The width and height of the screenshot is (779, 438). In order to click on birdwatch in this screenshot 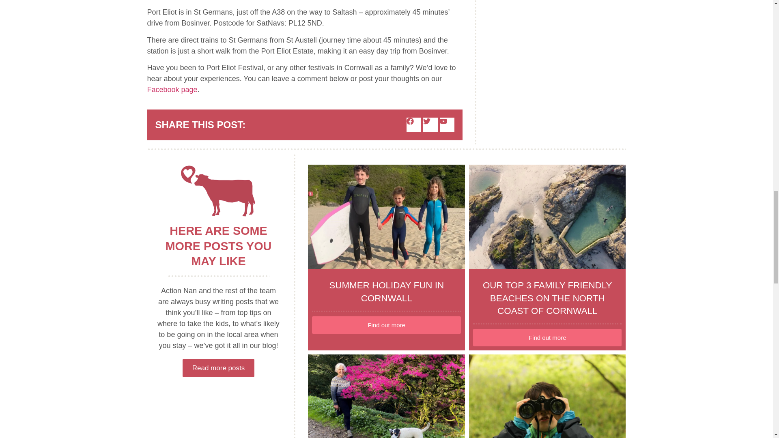, I will do `click(547, 396)`.